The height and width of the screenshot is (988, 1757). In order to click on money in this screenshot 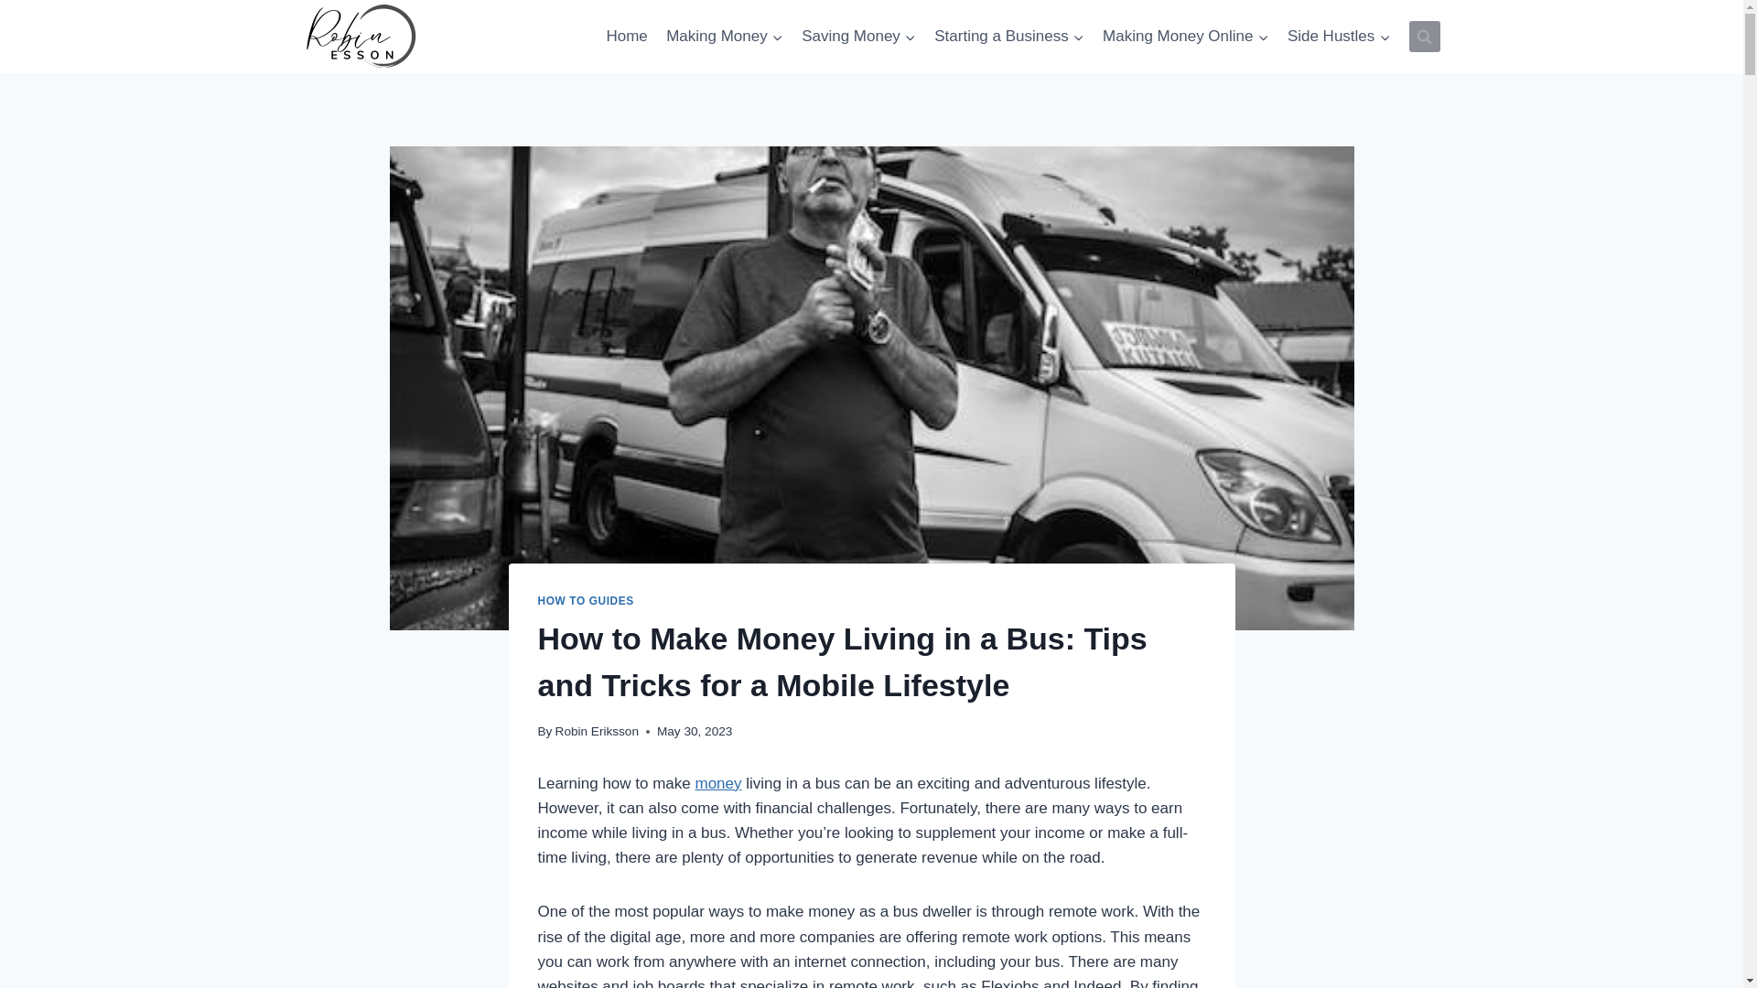, I will do `click(718, 783)`.